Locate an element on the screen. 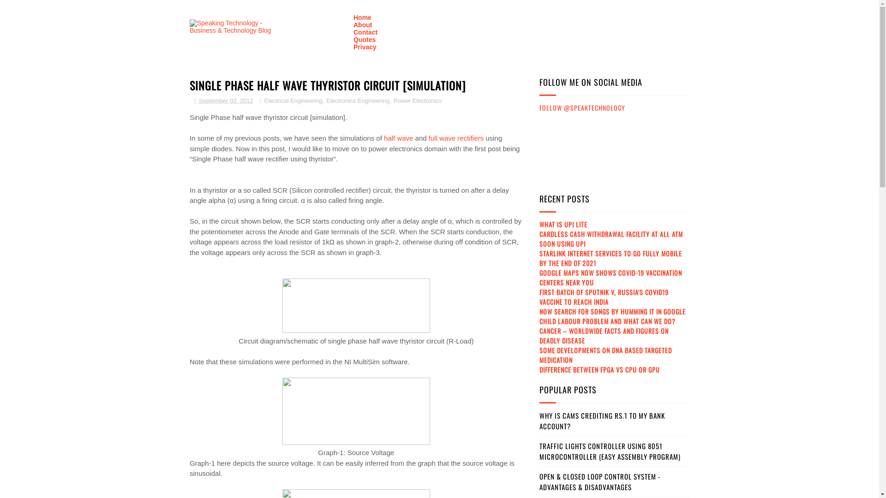 Image resolution: width=886 pixels, height=498 pixels. NOW SEARCH FOR SONGS BY HUMMING IT IN GOOGLE is located at coordinates (613, 312).